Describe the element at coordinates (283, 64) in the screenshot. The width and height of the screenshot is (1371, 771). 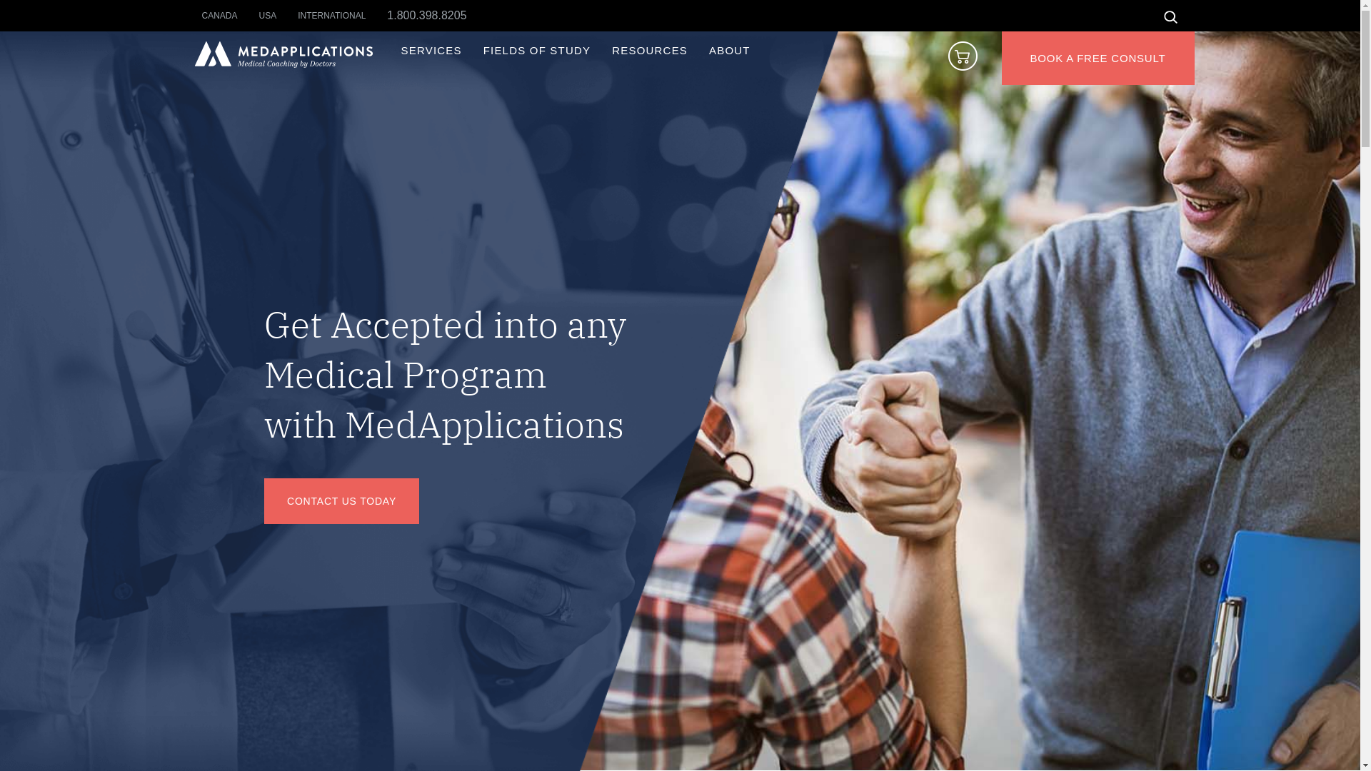
I see `Back to MedApplications Home` at that location.